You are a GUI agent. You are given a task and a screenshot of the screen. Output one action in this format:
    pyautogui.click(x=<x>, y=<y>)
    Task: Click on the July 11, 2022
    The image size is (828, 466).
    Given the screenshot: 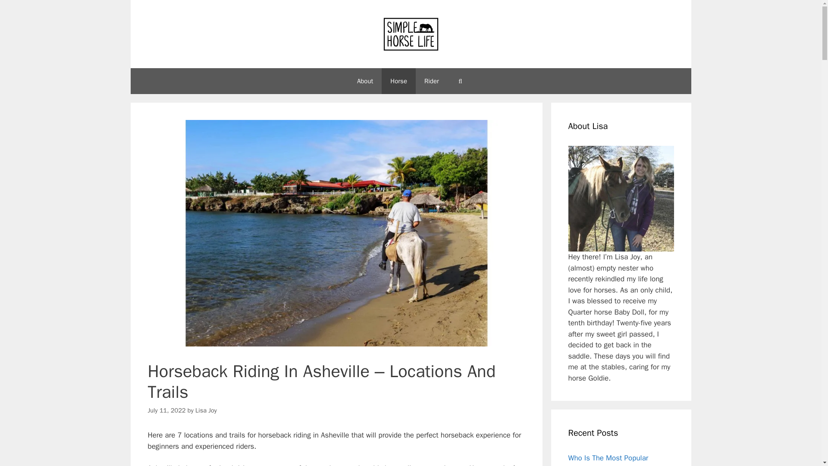 What is the action you would take?
    pyautogui.click(x=166, y=410)
    